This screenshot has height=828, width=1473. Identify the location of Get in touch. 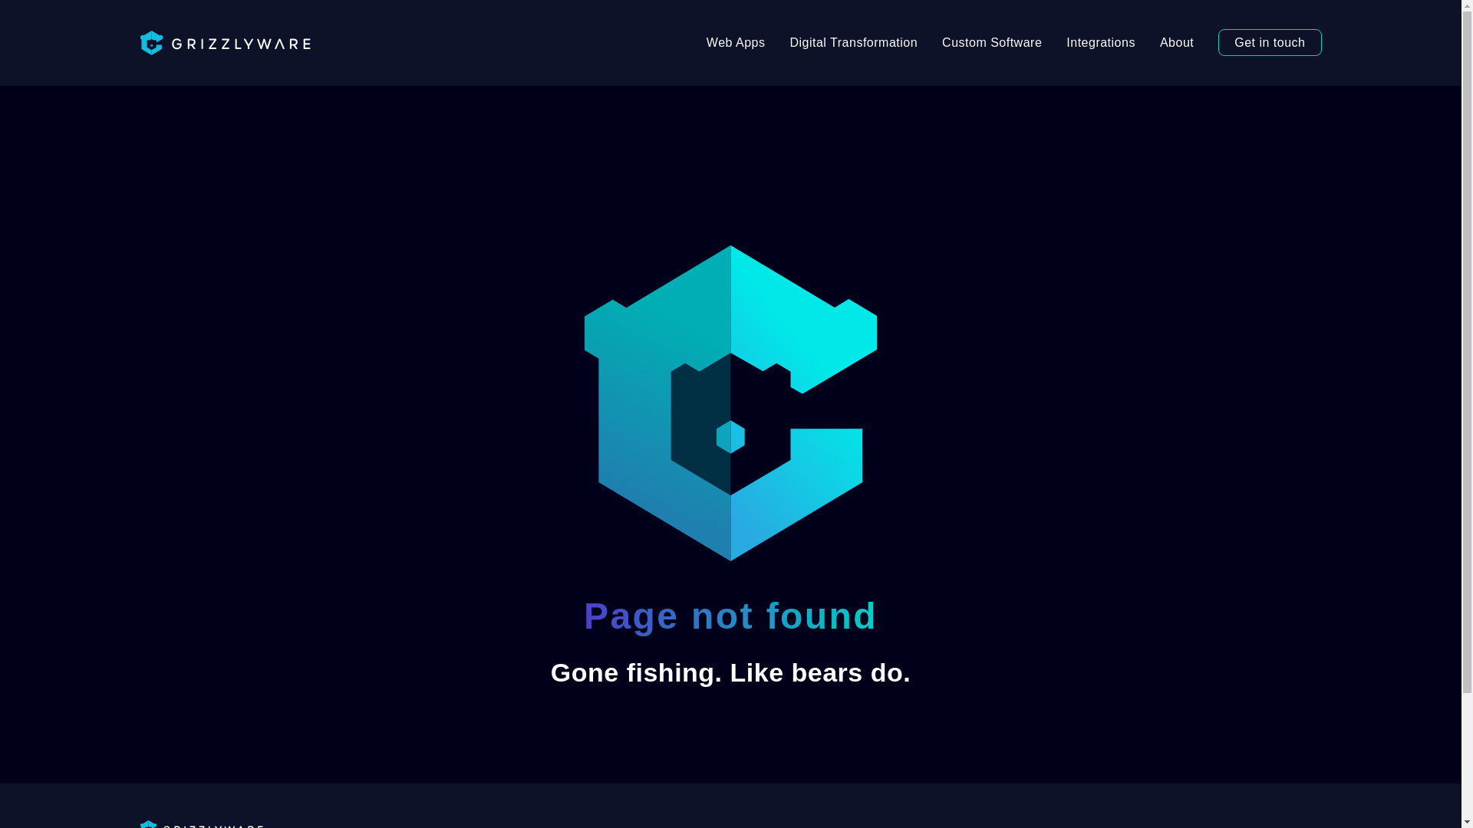
(1269, 42).